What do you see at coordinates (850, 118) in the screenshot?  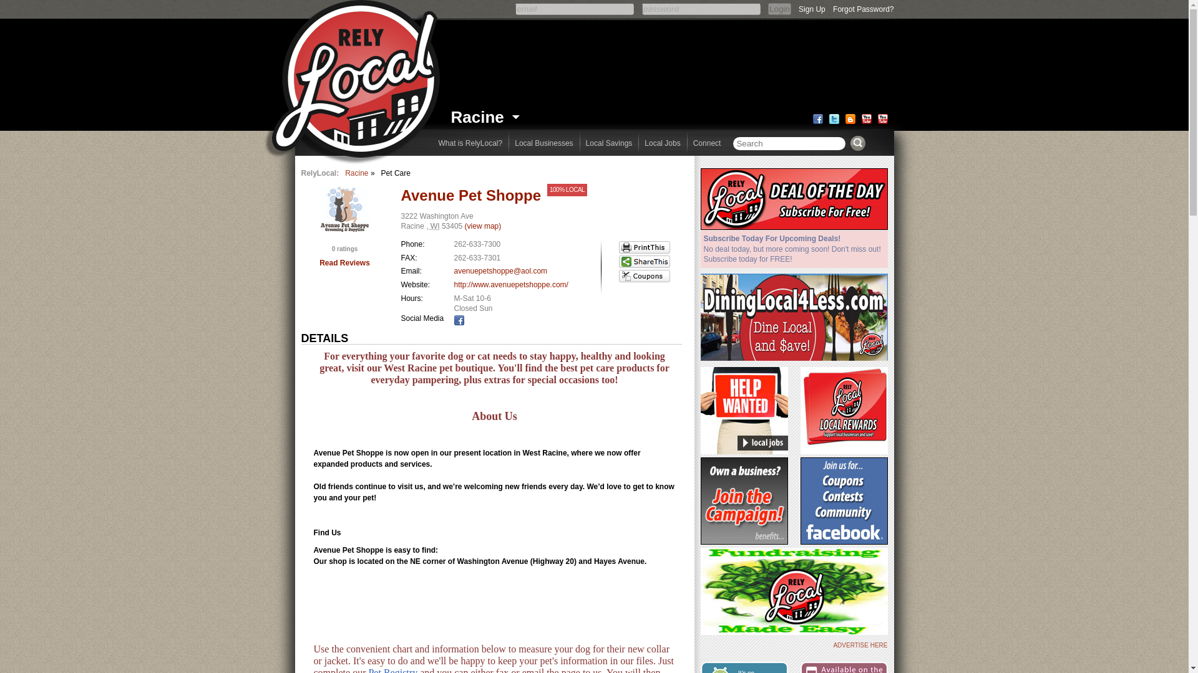 I see `Blog` at bounding box center [850, 118].